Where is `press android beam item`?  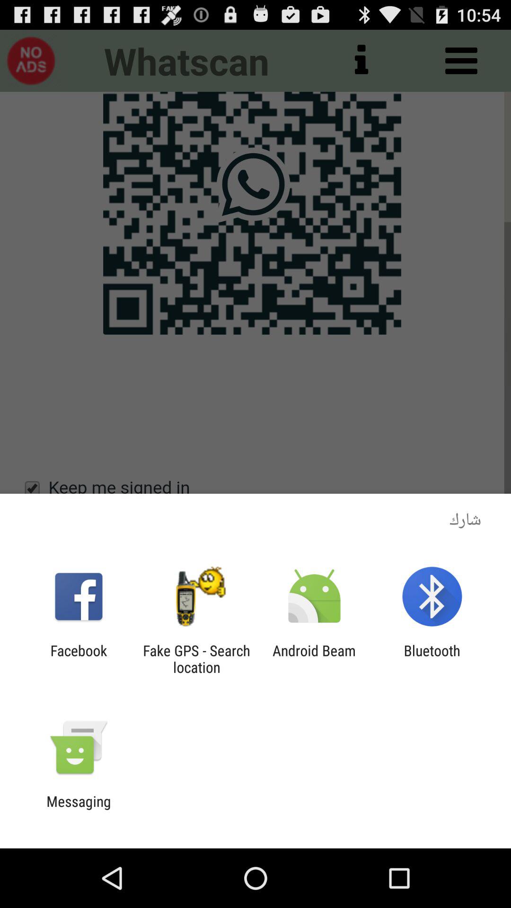 press android beam item is located at coordinates (314, 659).